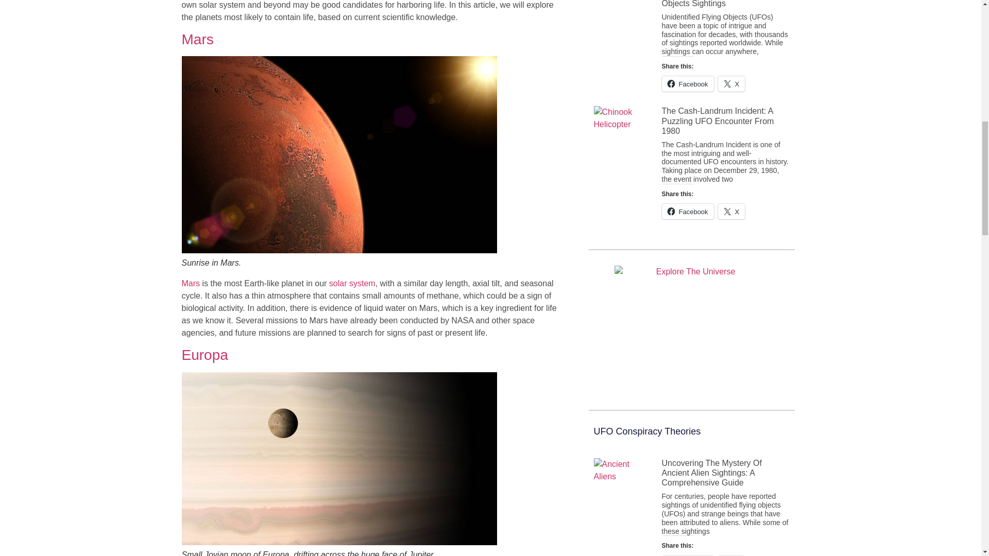 The image size is (989, 556). What do you see at coordinates (197, 39) in the screenshot?
I see `Mars` at bounding box center [197, 39].